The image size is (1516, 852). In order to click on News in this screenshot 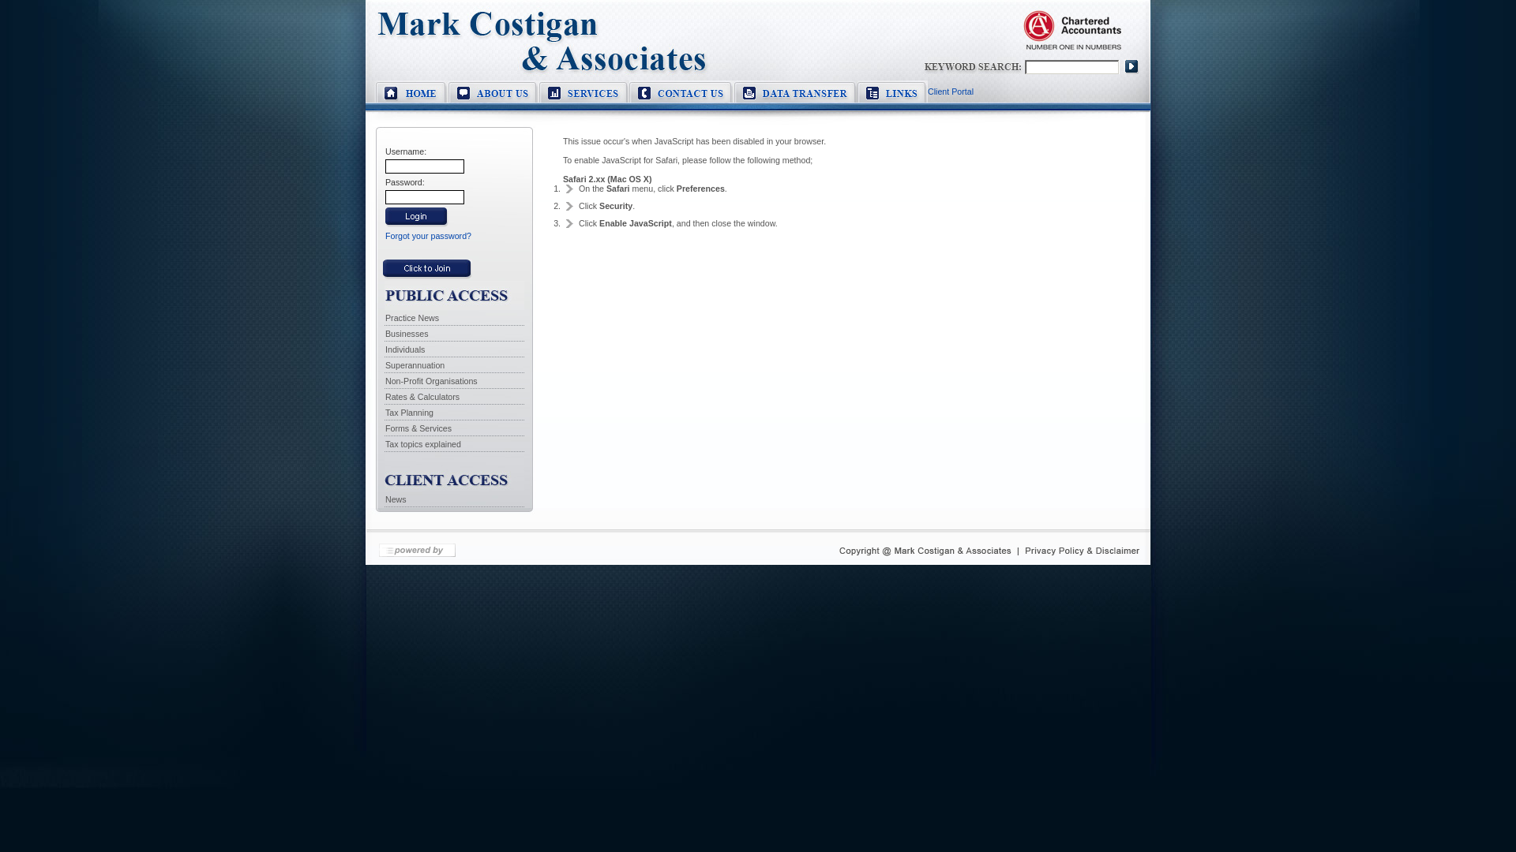, I will do `click(396, 499)`.